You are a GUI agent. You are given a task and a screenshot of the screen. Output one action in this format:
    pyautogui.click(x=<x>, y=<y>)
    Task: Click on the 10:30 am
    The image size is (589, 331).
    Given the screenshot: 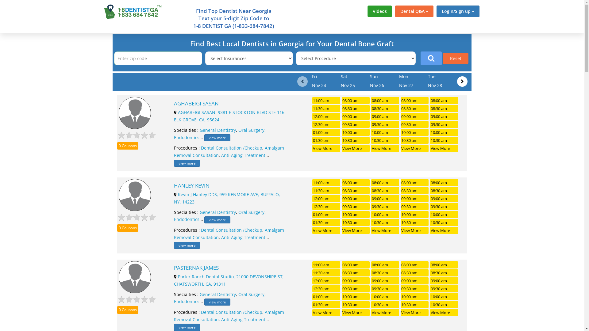 What is the action you would take?
    pyautogui.click(x=415, y=140)
    